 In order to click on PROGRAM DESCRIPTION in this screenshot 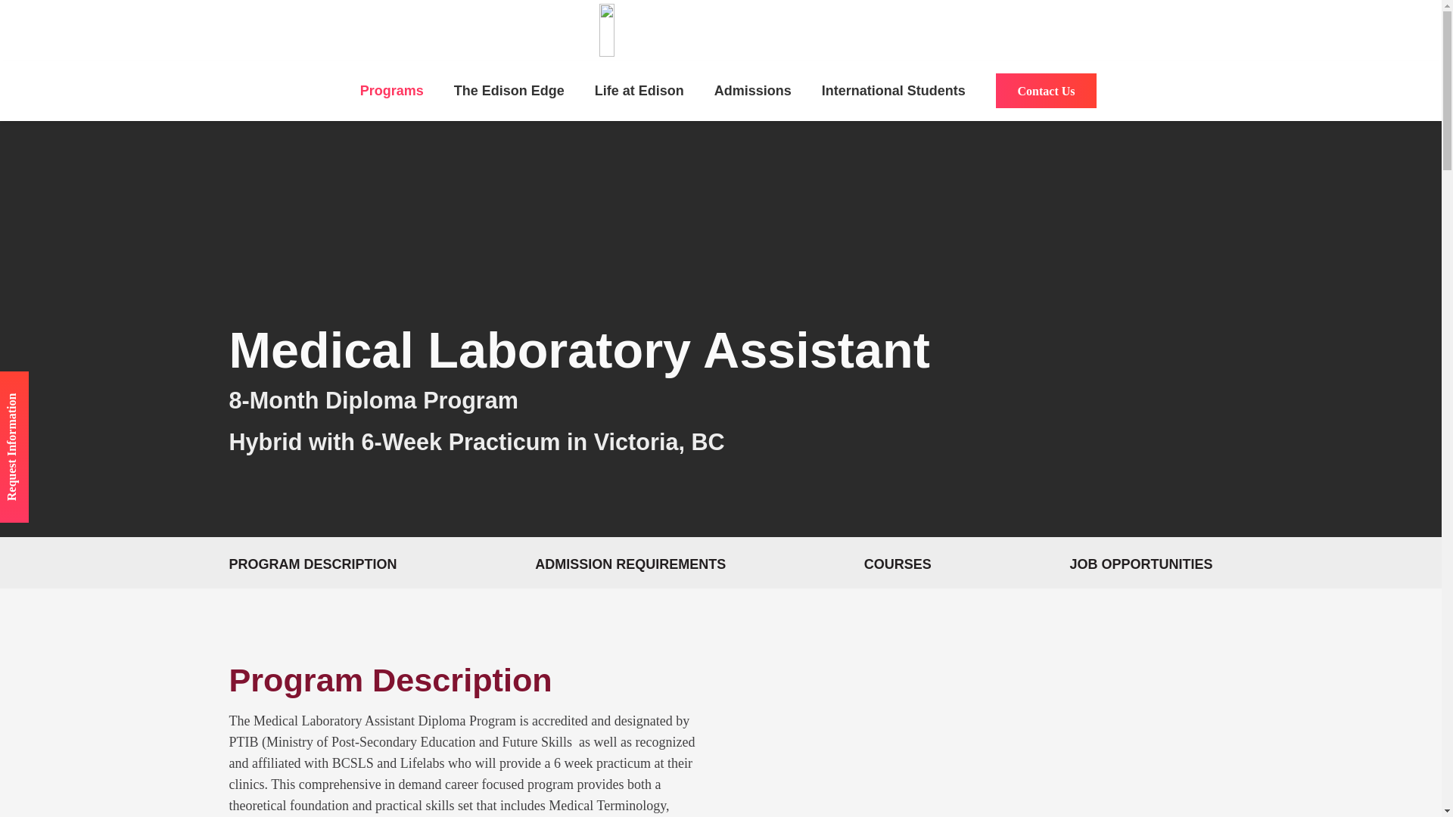, I will do `click(312, 564)`.